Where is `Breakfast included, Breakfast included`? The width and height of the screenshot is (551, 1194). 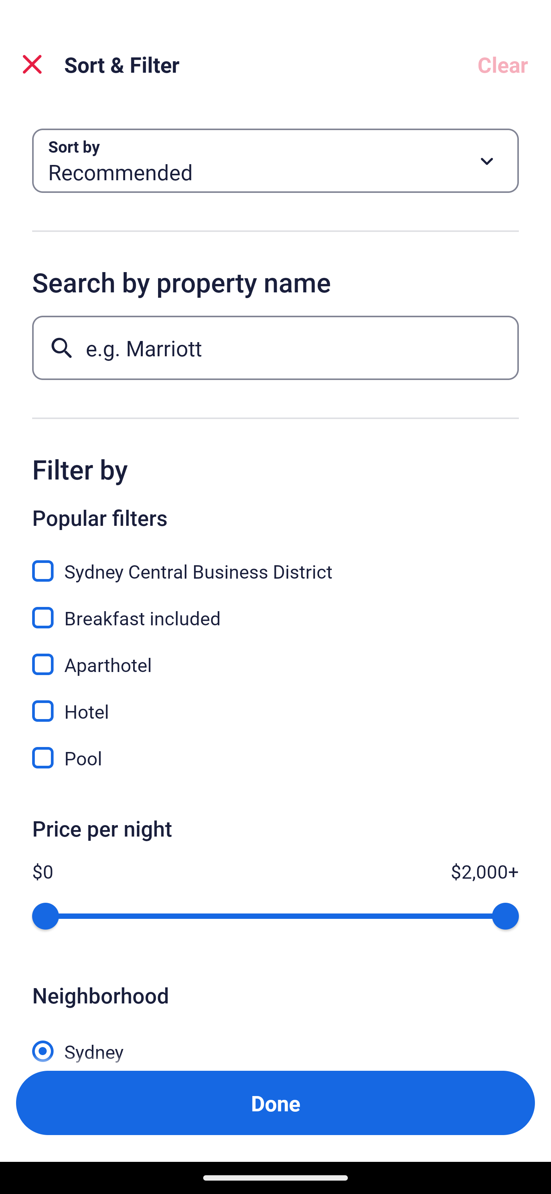 Breakfast included, Breakfast included is located at coordinates (275, 609).